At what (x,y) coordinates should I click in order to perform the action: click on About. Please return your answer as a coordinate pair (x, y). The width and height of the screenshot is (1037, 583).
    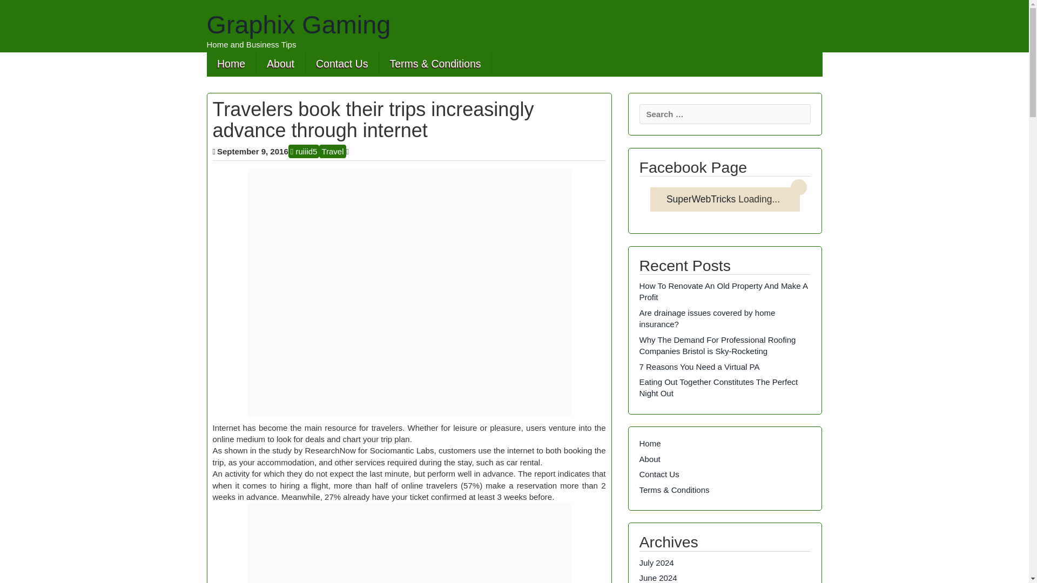
    Looking at the image, I should click on (280, 64).